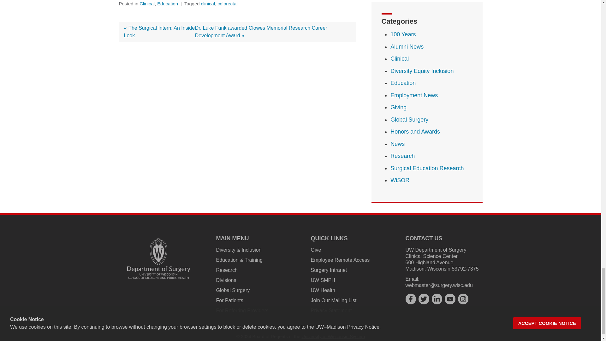 This screenshot has height=341, width=606. What do you see at coordinates (410, 299) in the screenshot?
I see `facebook` at bounding box center [410, 299].